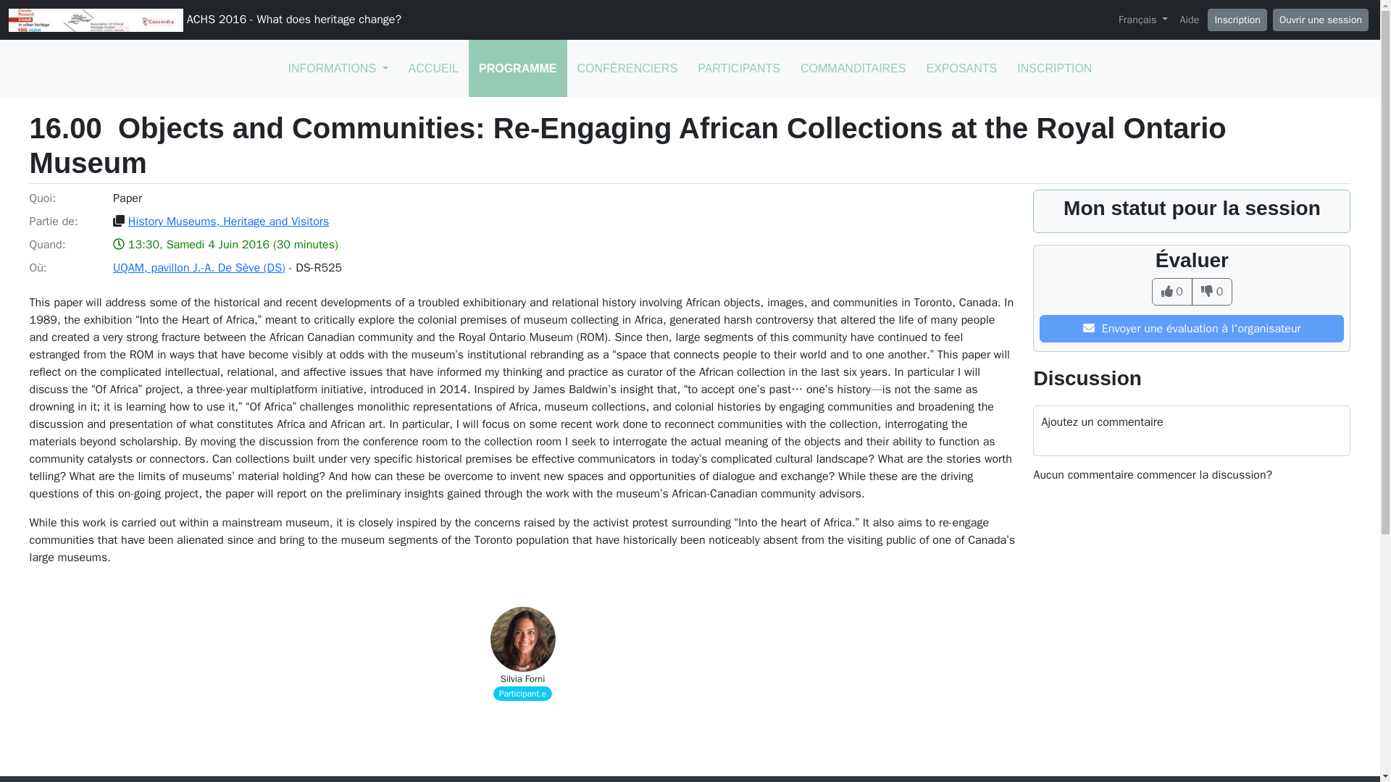 This screenshot has width=1391, height=782. What do you see at coordinates (961, 68) in the screenshot?
I see `EXPOSANTS` at bounding box center [961, 68].